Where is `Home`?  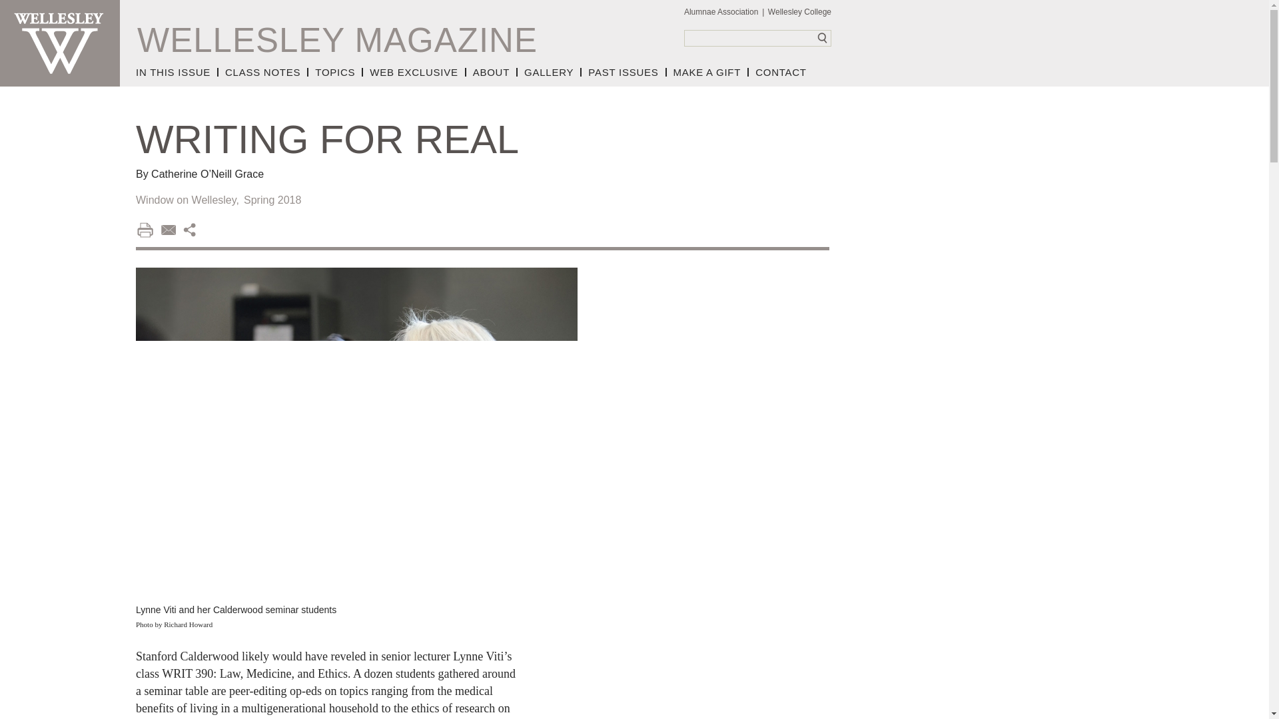 Home is located at coordinates (60, 43).